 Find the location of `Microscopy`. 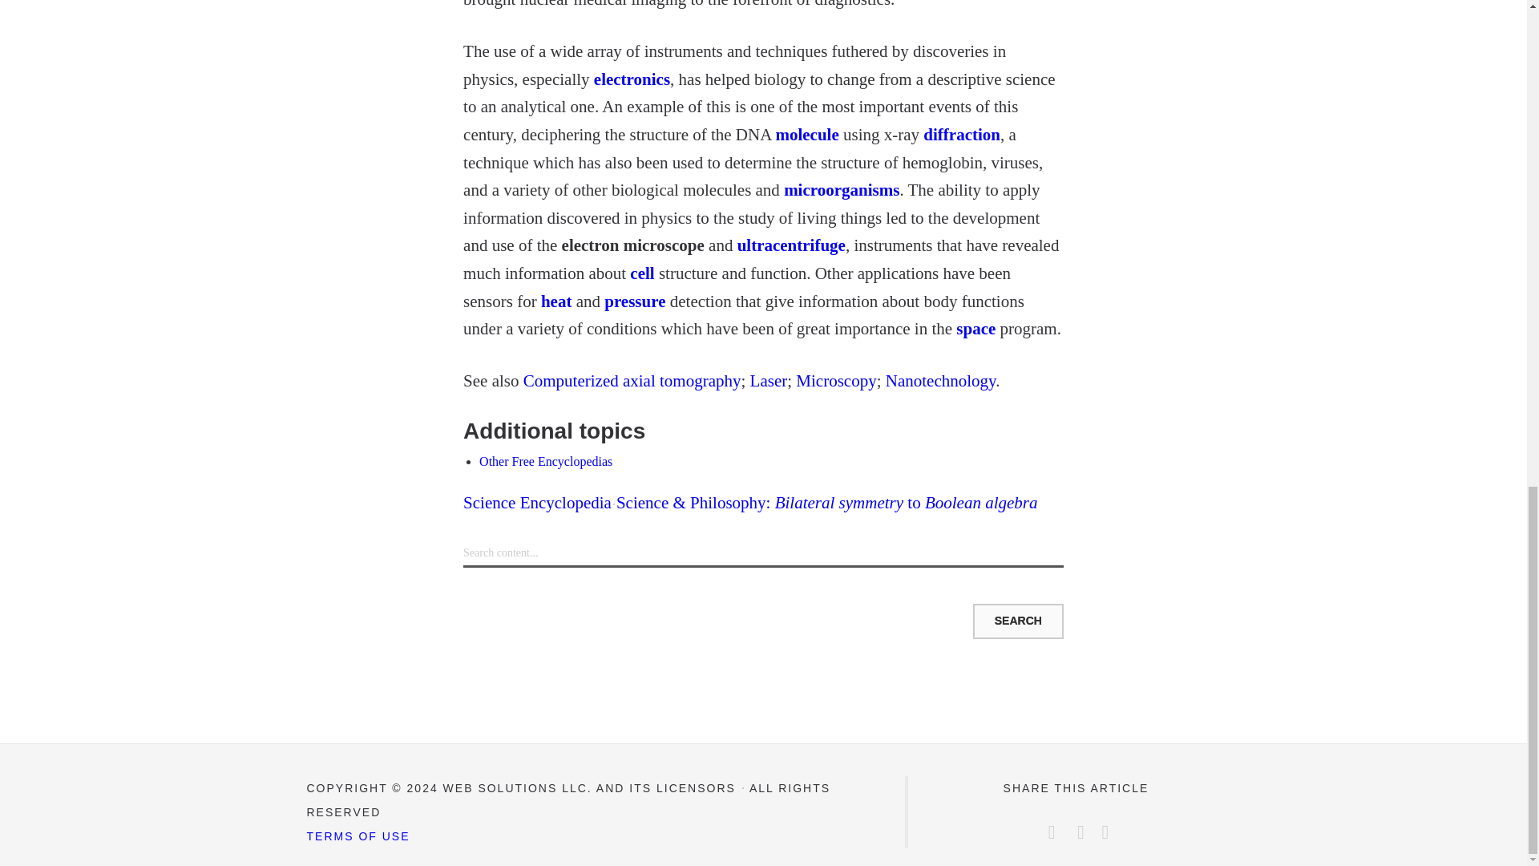

Microscopy is located at coordinates (835, 381).